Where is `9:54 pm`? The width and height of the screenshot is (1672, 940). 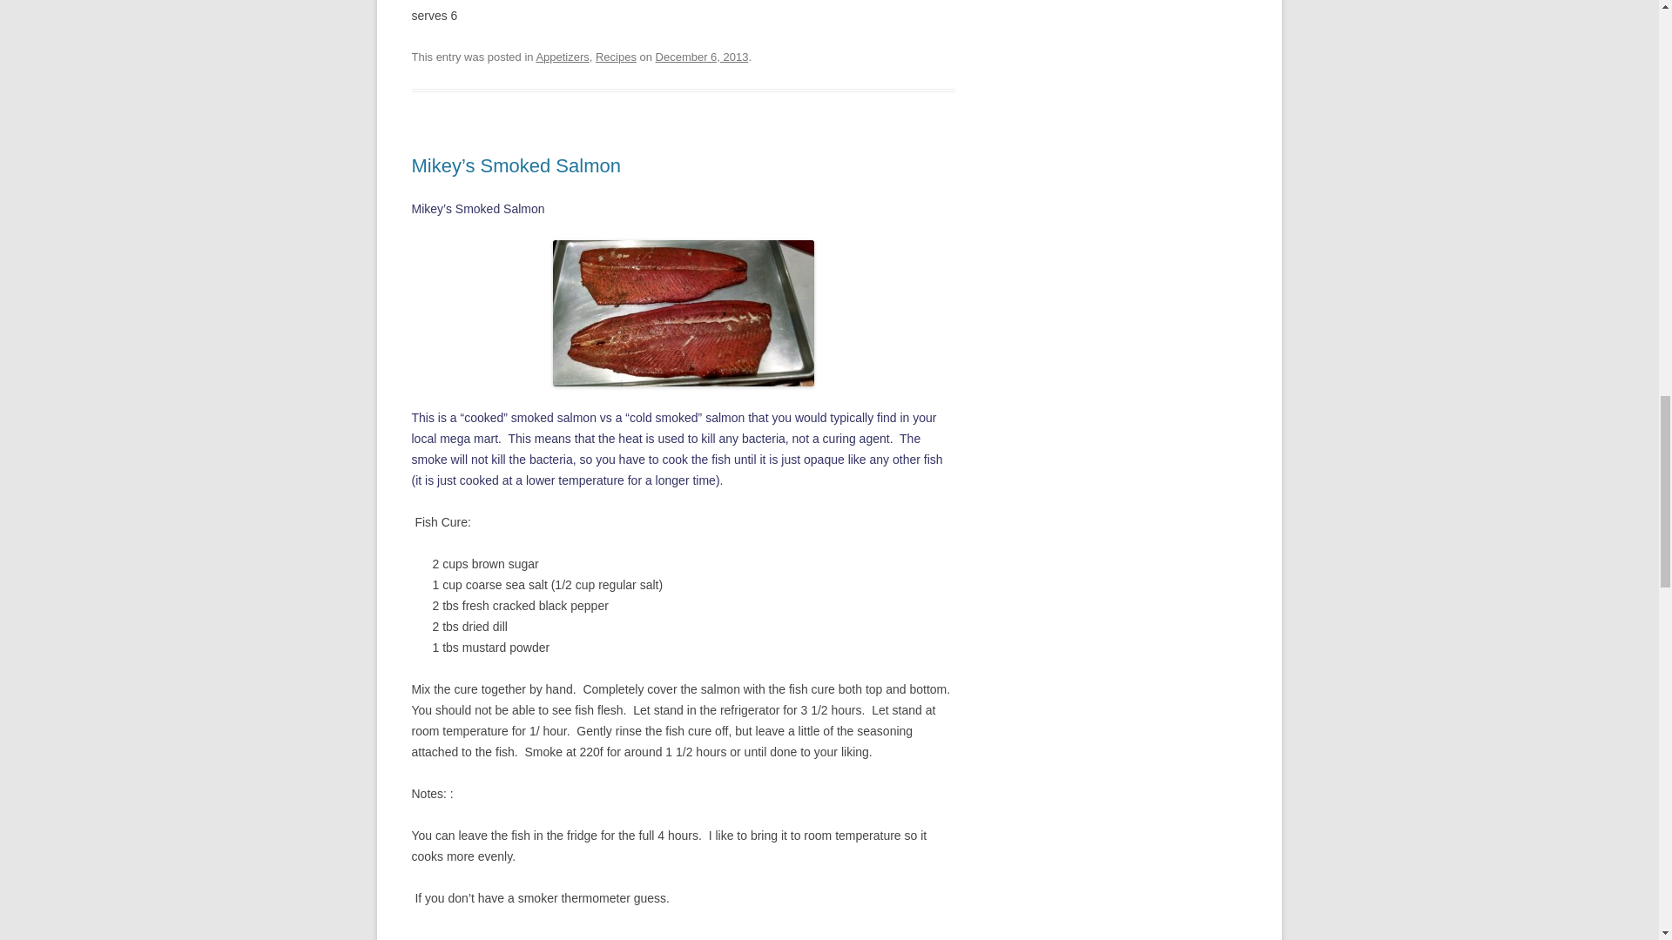 9:54 pm is located at coordinates (702, 57).